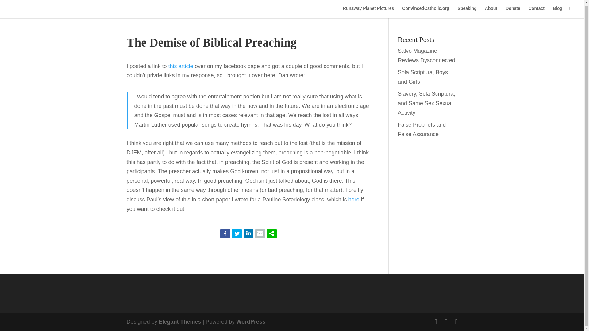 This screenshot has height=331, width=589. Describe the element at coordinates (425, 12) in the screenshot. I see `ConvincedCatholic.org` at that location.